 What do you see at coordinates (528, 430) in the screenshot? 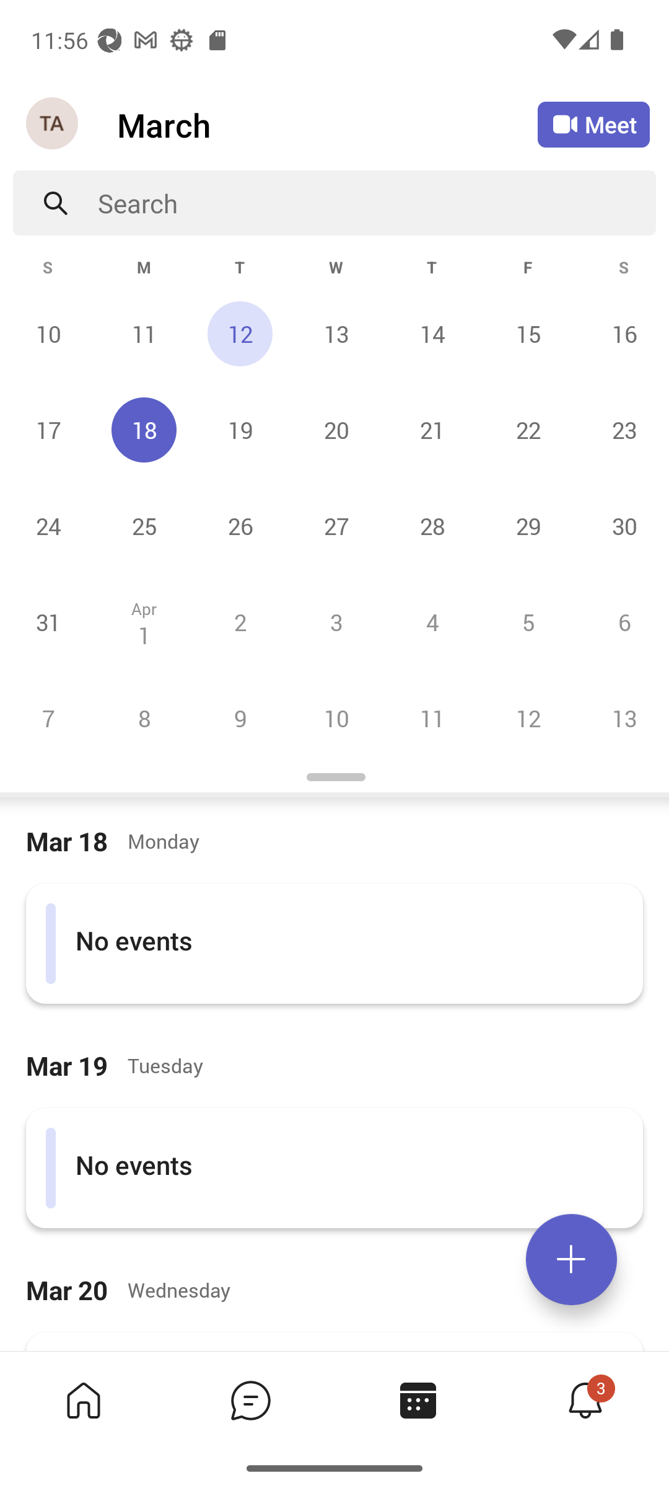
I see `Friday, March 22 22` at bounding box center [528, 430].